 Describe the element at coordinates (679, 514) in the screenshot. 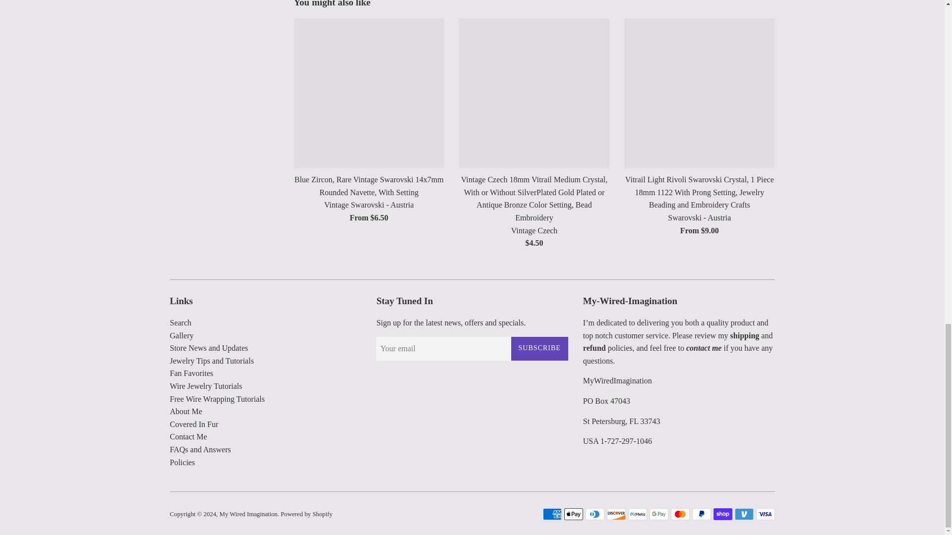

I see `Mastercard` at that location.